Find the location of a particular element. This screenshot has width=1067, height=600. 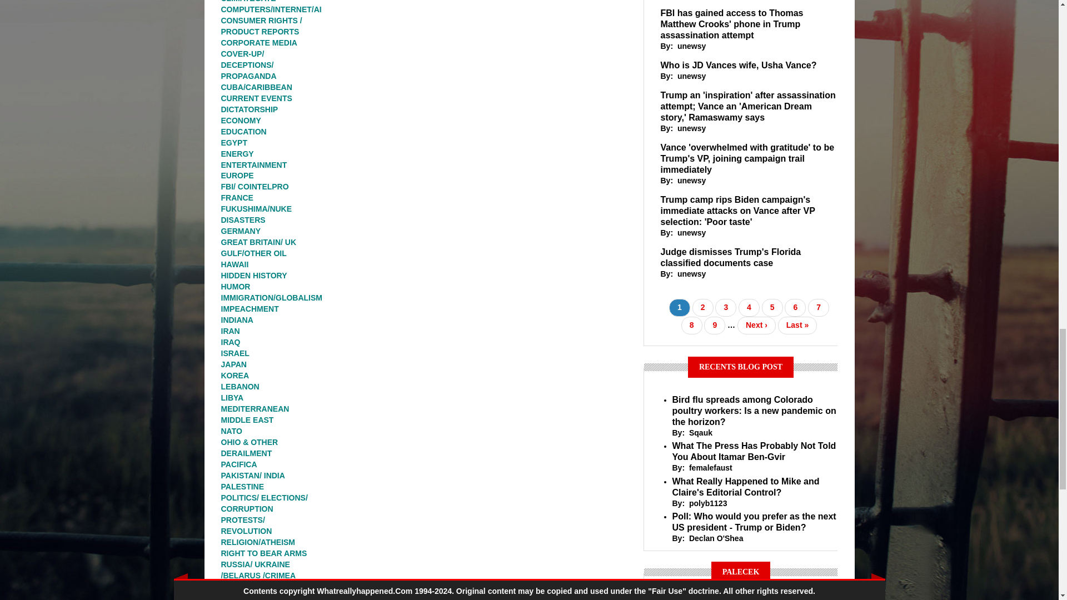

Go to page 7 is located at coordinates (818, 308).